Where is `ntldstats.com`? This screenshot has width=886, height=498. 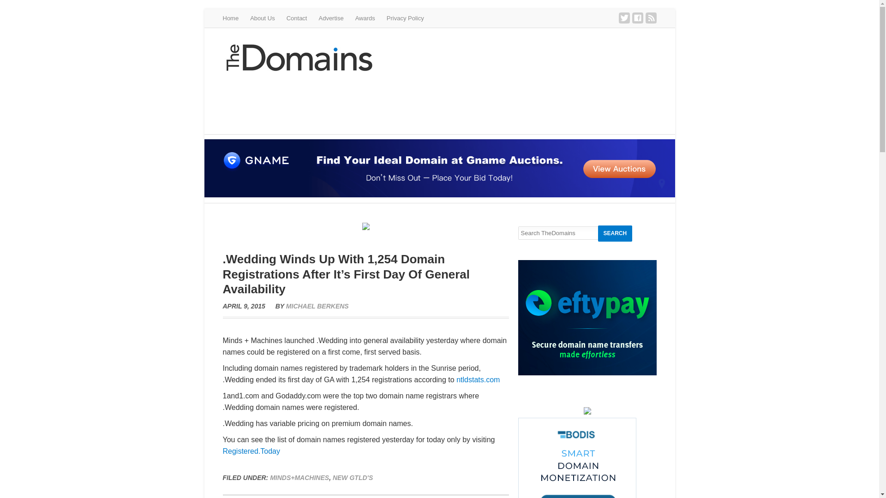
ntldstats.com is located at coordinates (478, 379).